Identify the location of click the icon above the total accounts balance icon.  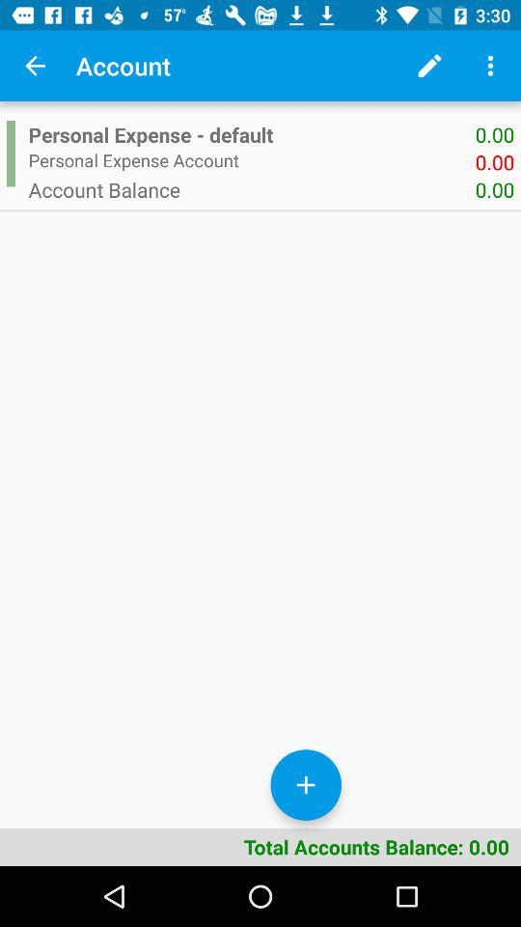
(11, 154).